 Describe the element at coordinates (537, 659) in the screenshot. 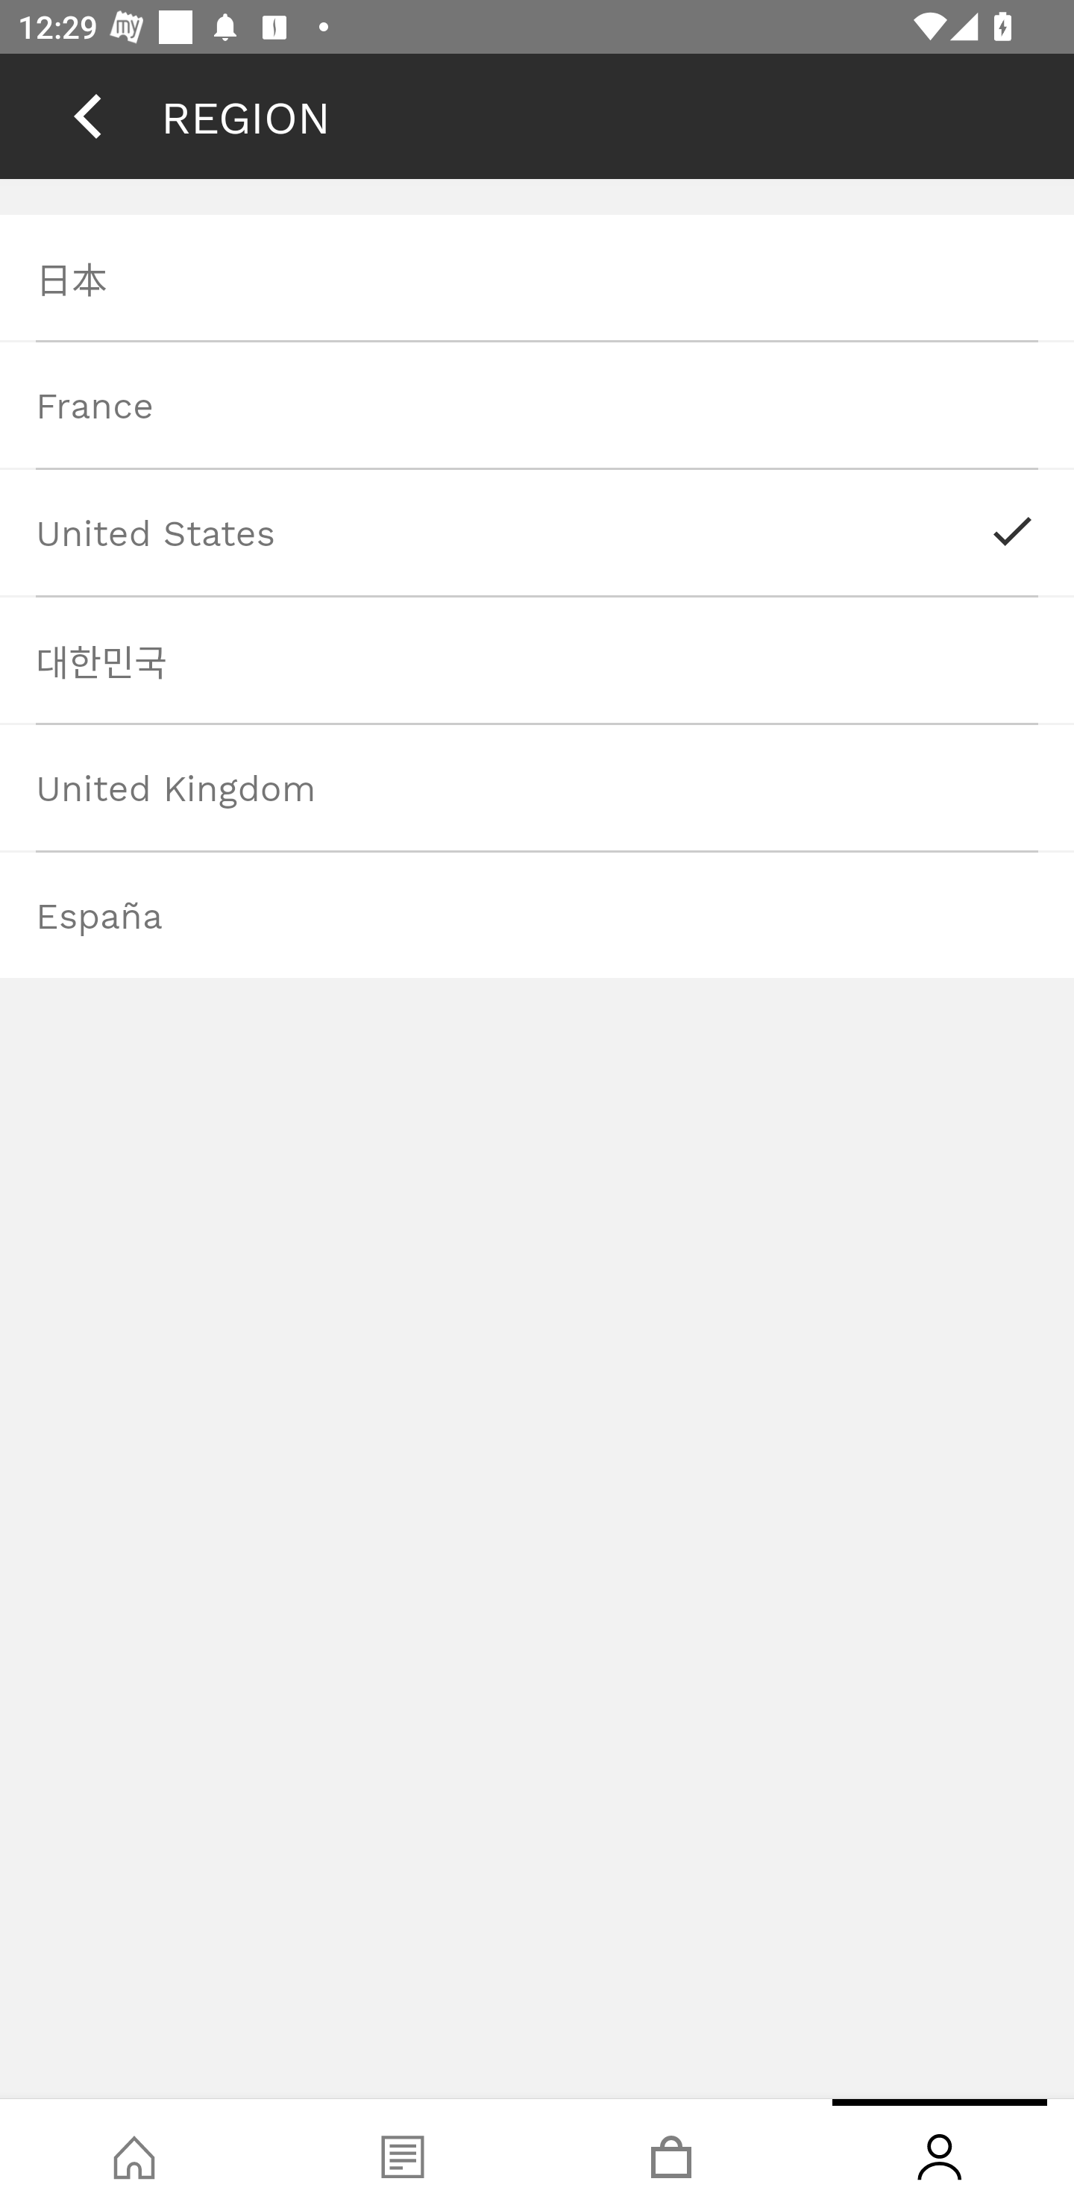

I see `대한민국` at that location.